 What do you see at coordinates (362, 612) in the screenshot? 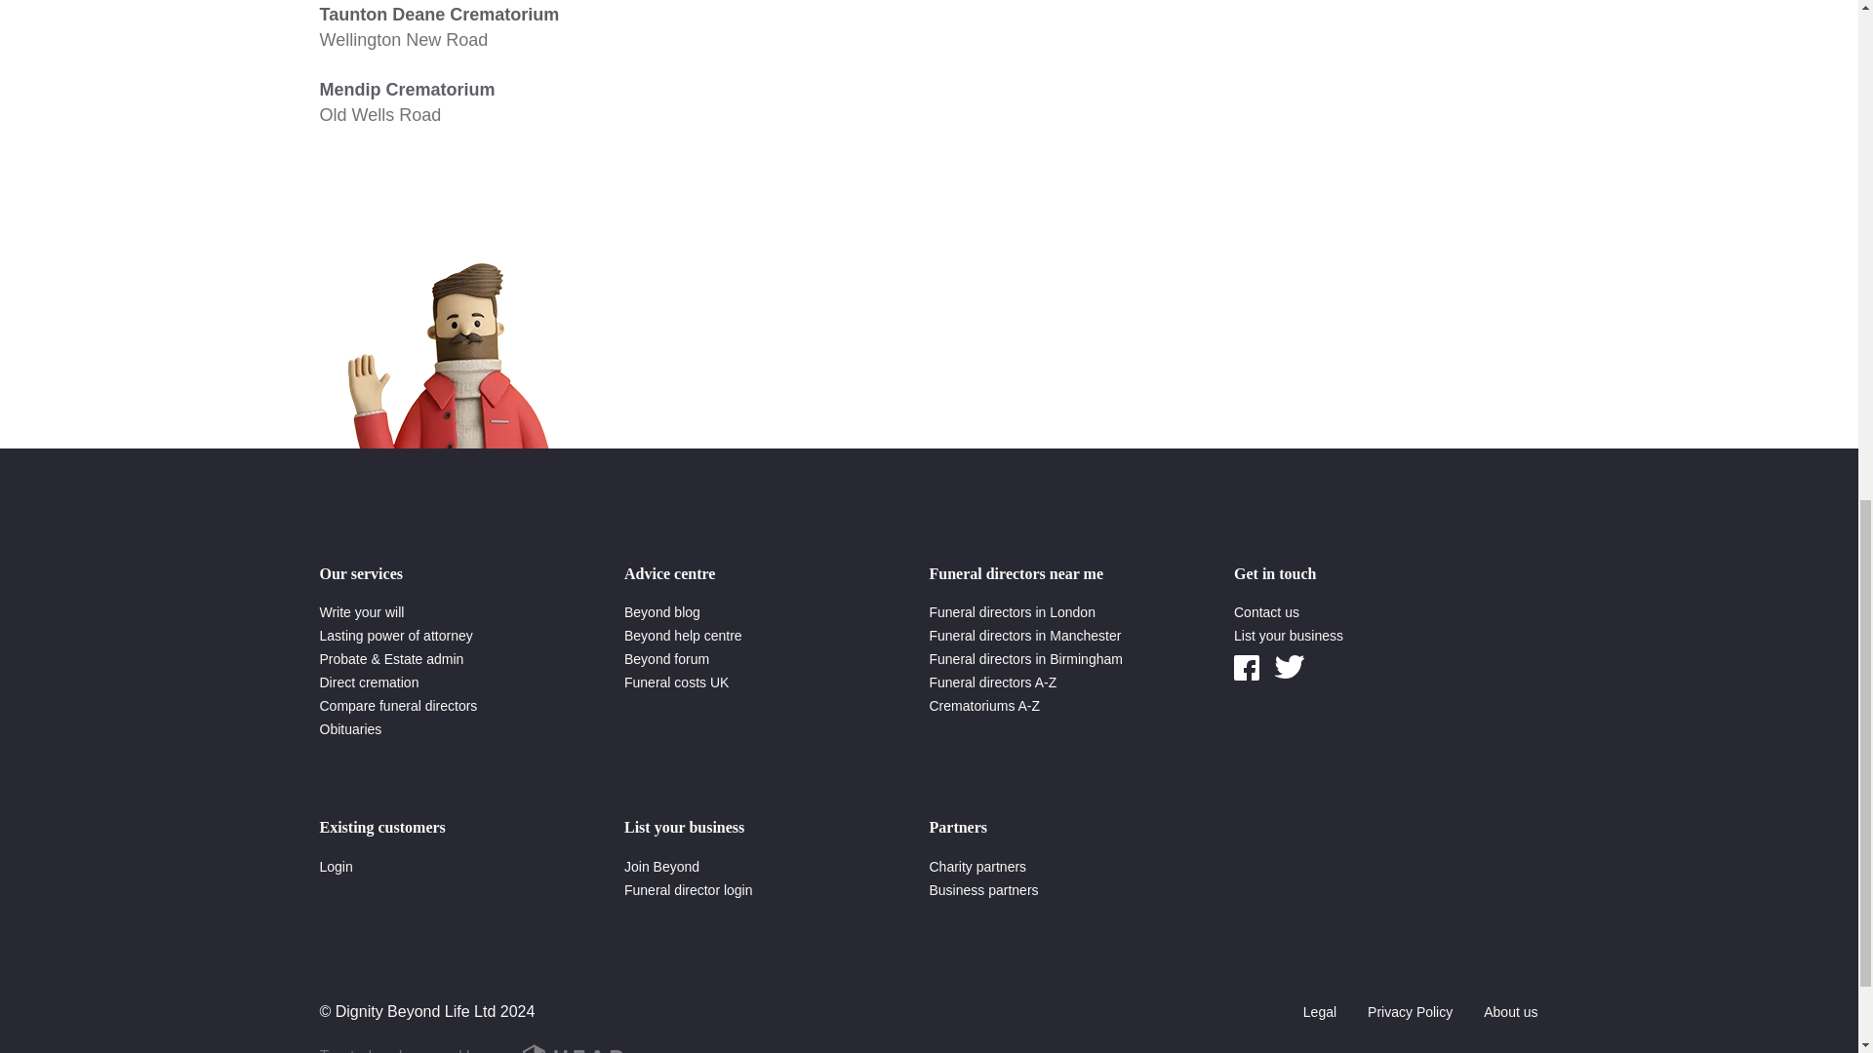
I see `Lasting power of attorney` at bounding box center [362, 612].